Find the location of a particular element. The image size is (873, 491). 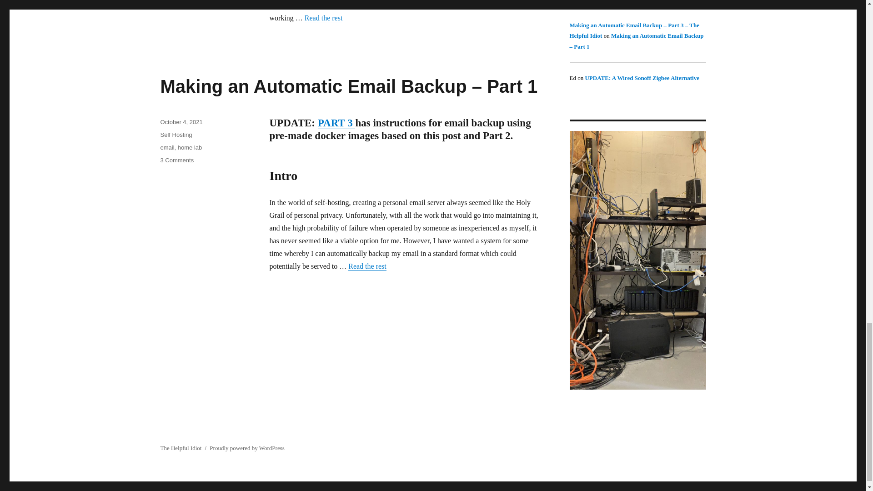

October 4, 2021 is located at coordinates (181, 122).